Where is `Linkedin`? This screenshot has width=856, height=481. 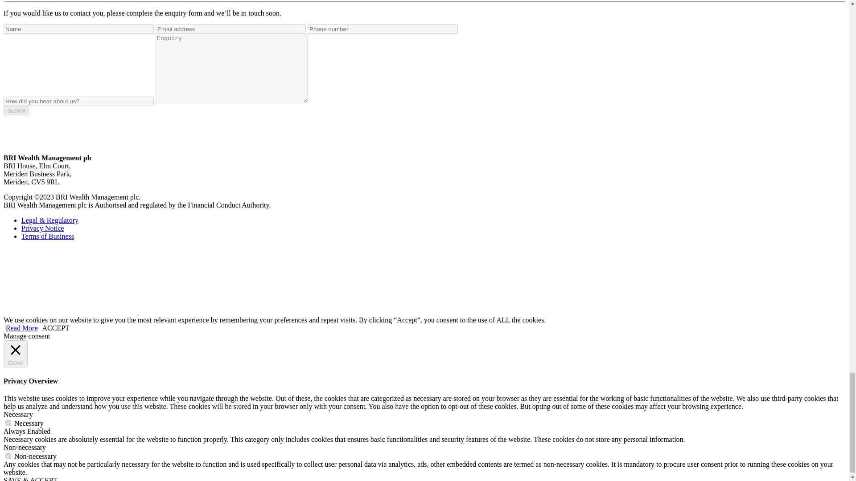
Linkedin is located at coordinates (71, 312).